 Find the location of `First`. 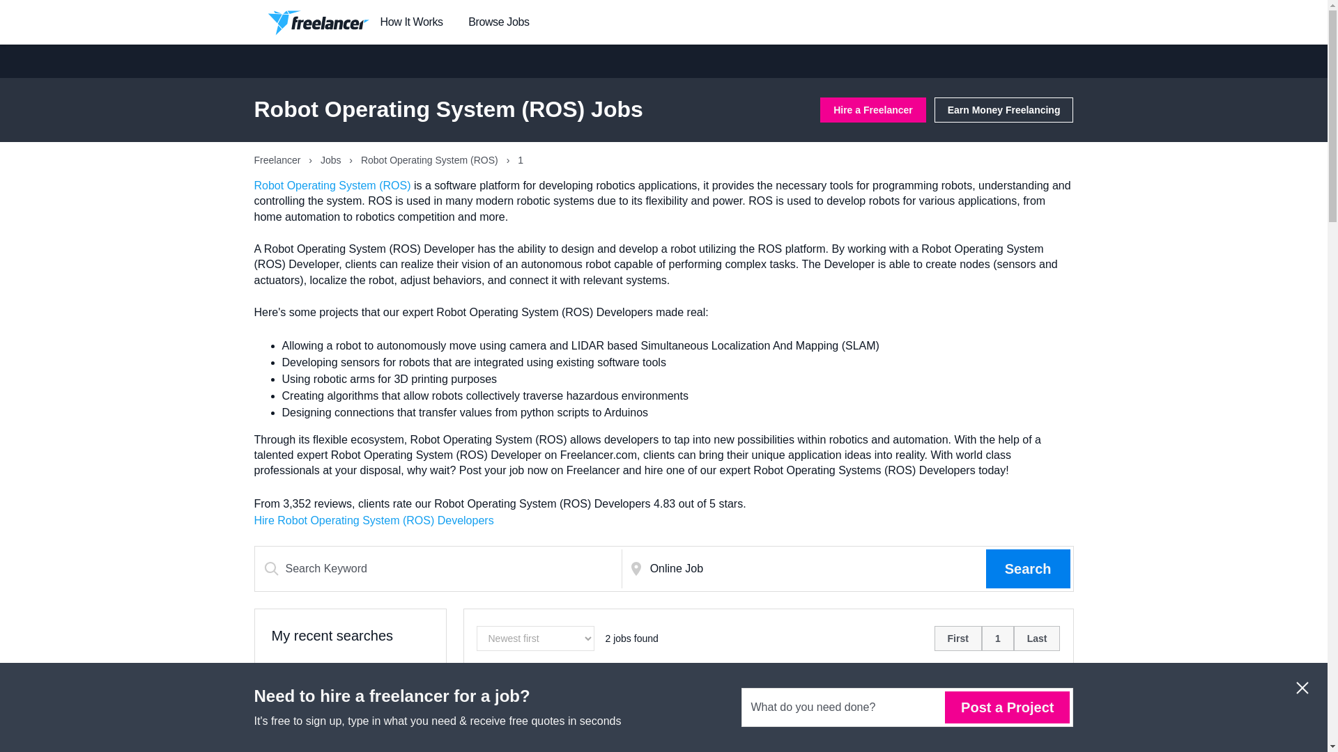

First is located at coordinates (958, 638).